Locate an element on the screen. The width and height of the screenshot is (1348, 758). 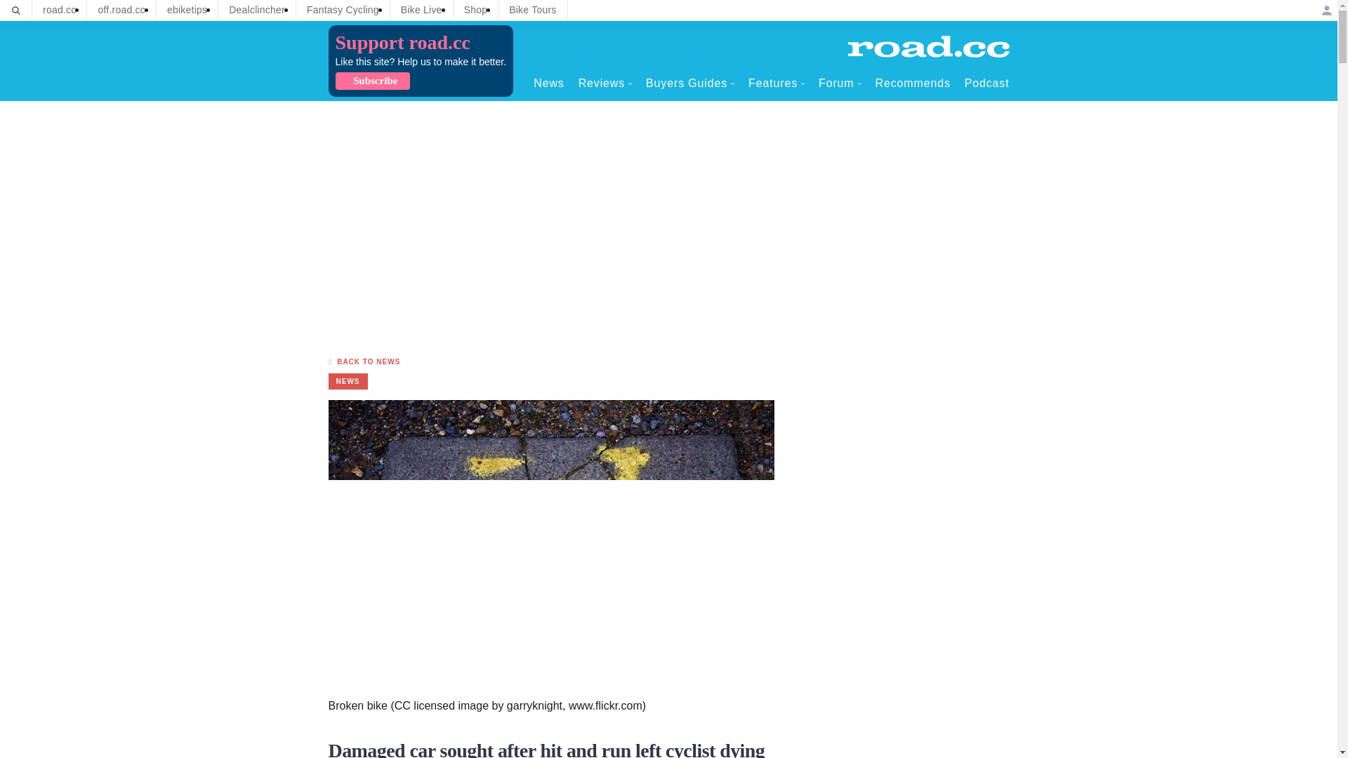
ebiketips is located at coordinates (187, 10).